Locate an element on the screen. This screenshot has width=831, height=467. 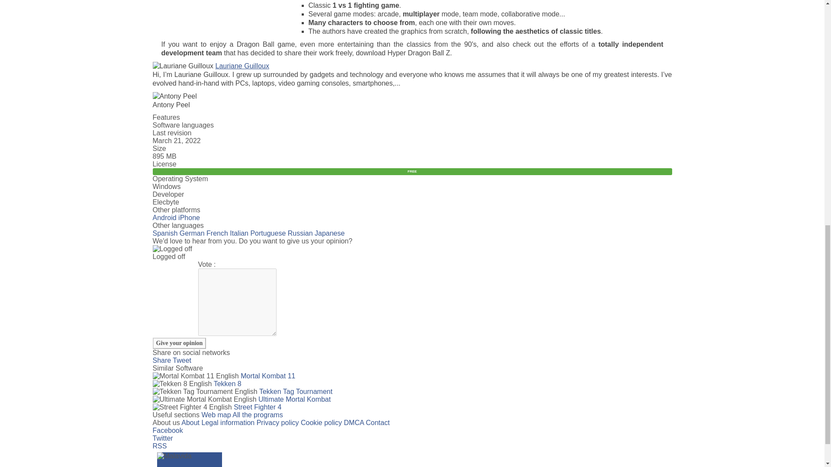
French is located at coordinates (217, 233).